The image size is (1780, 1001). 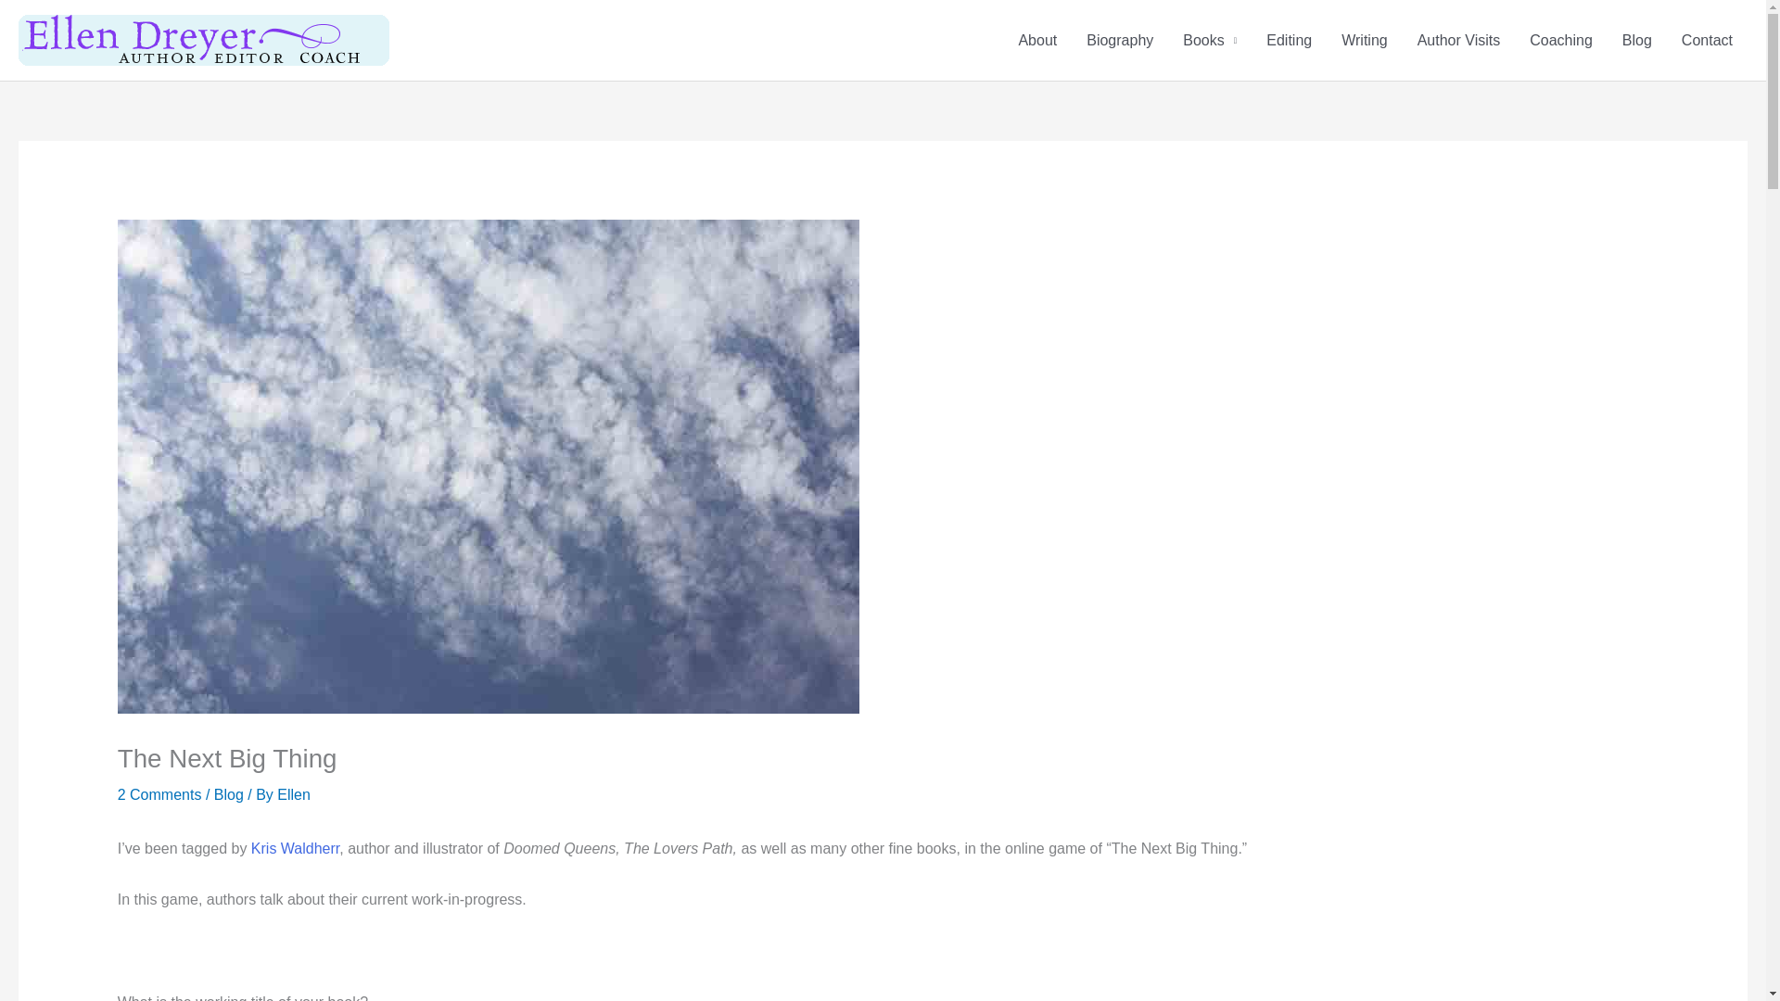 I want to click on Books, so click(x=1209, y=41).